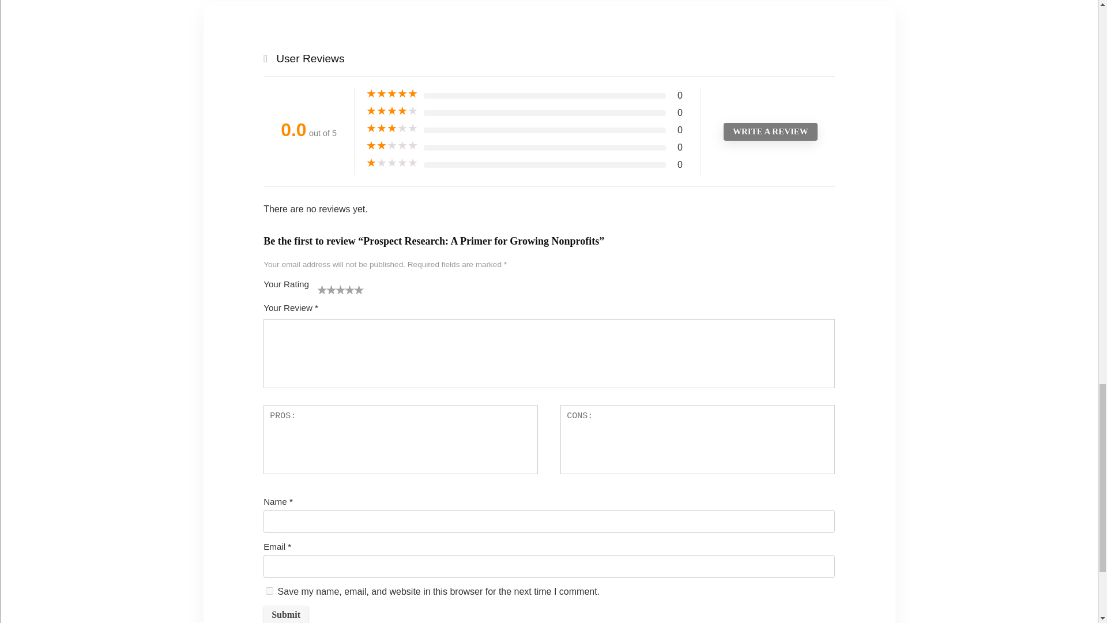  What do you see at coordinates (392, 163) in the screenshot?
I see `Rated 1 out of 5` at bounding box center [392, 163].